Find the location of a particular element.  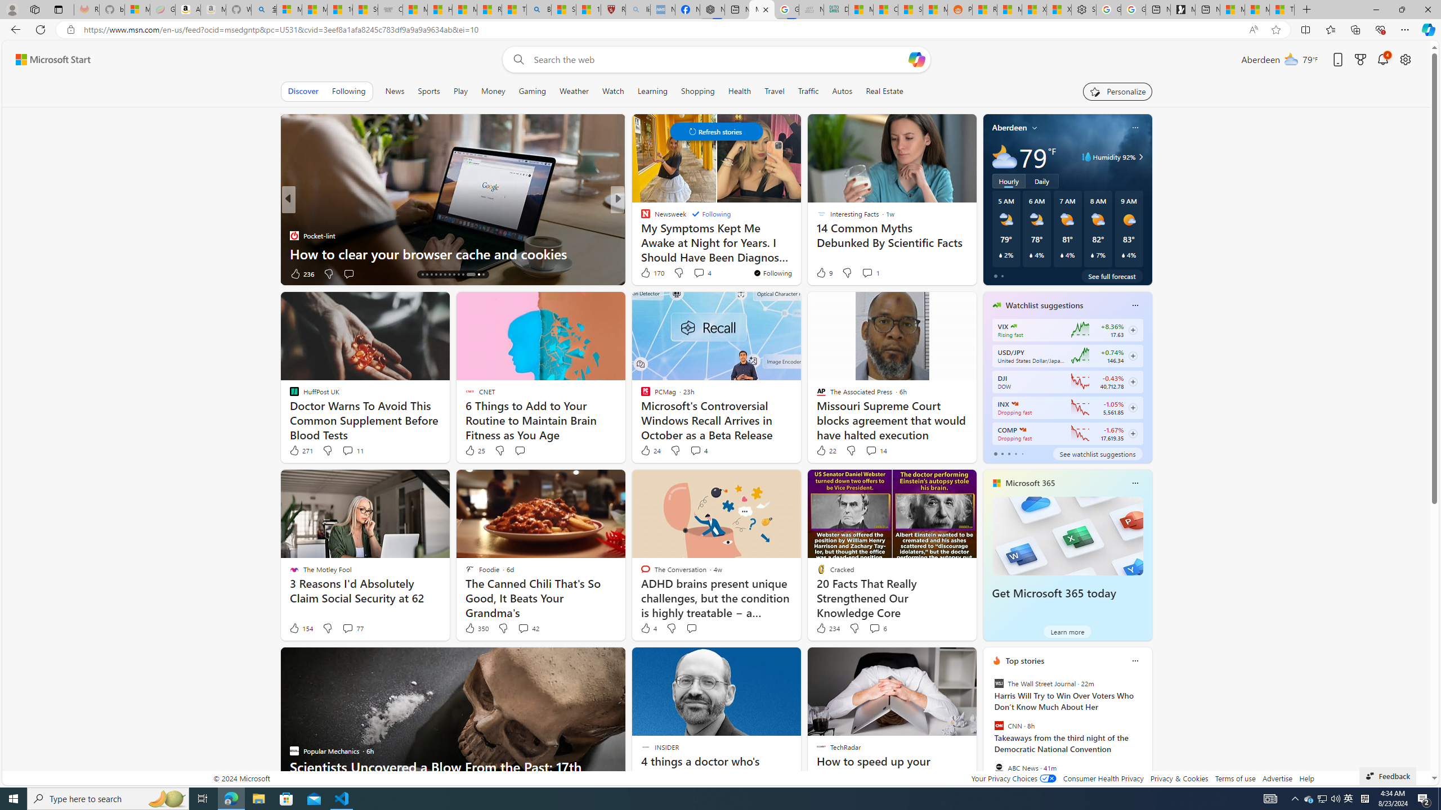

Travel is located at coordinates (775, 91).